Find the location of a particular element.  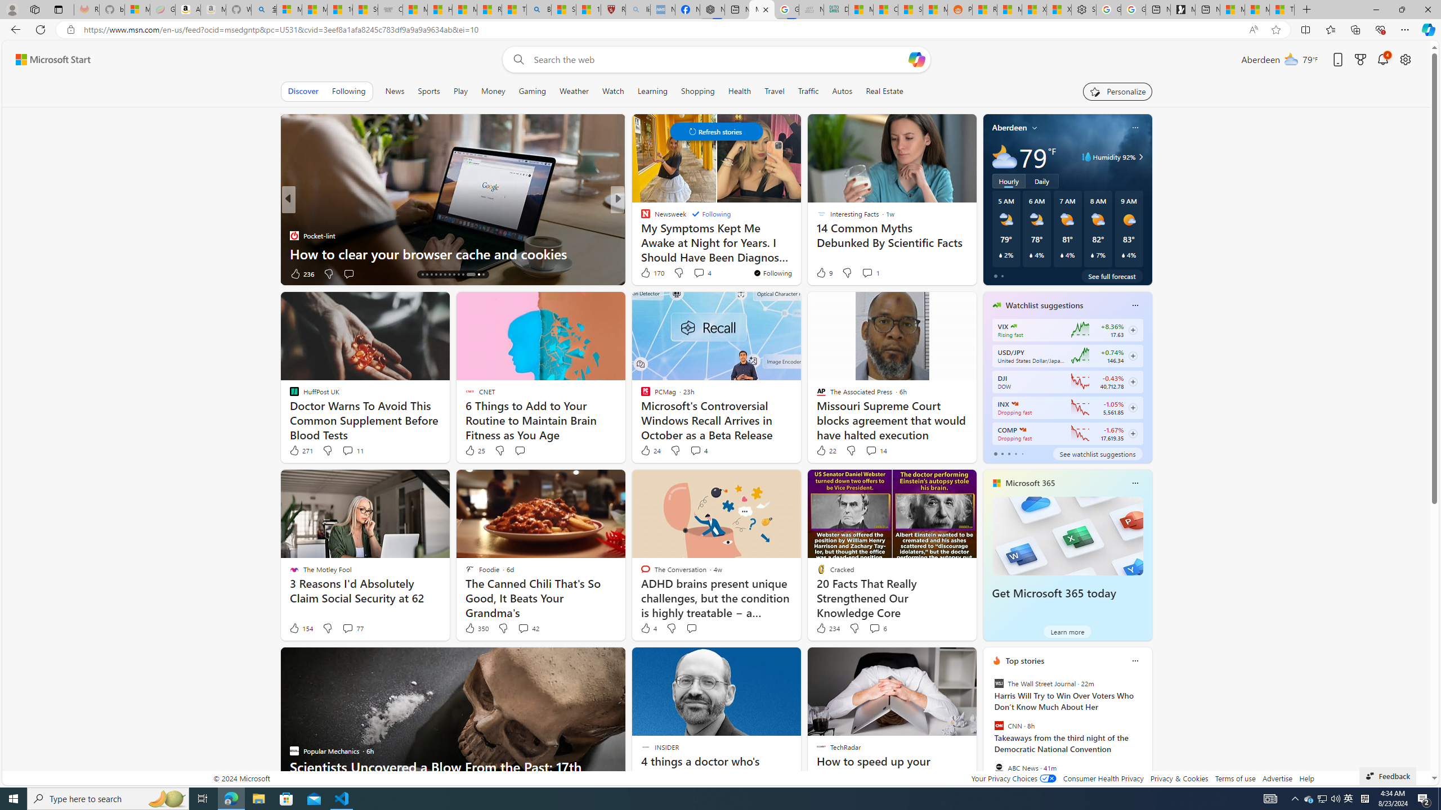

Travel is located at coordinates (775, 91).